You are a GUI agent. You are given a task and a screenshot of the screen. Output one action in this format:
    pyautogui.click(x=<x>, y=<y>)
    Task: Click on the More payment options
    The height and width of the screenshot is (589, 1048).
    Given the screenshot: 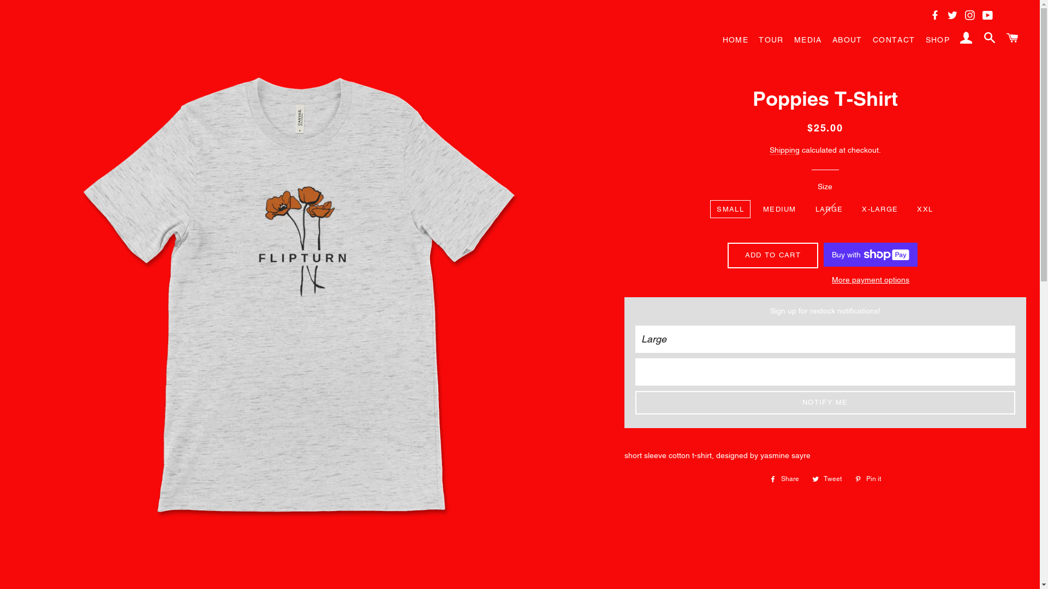 What is the action you would take?
    pyautogui.click(x=871, y=280)
    